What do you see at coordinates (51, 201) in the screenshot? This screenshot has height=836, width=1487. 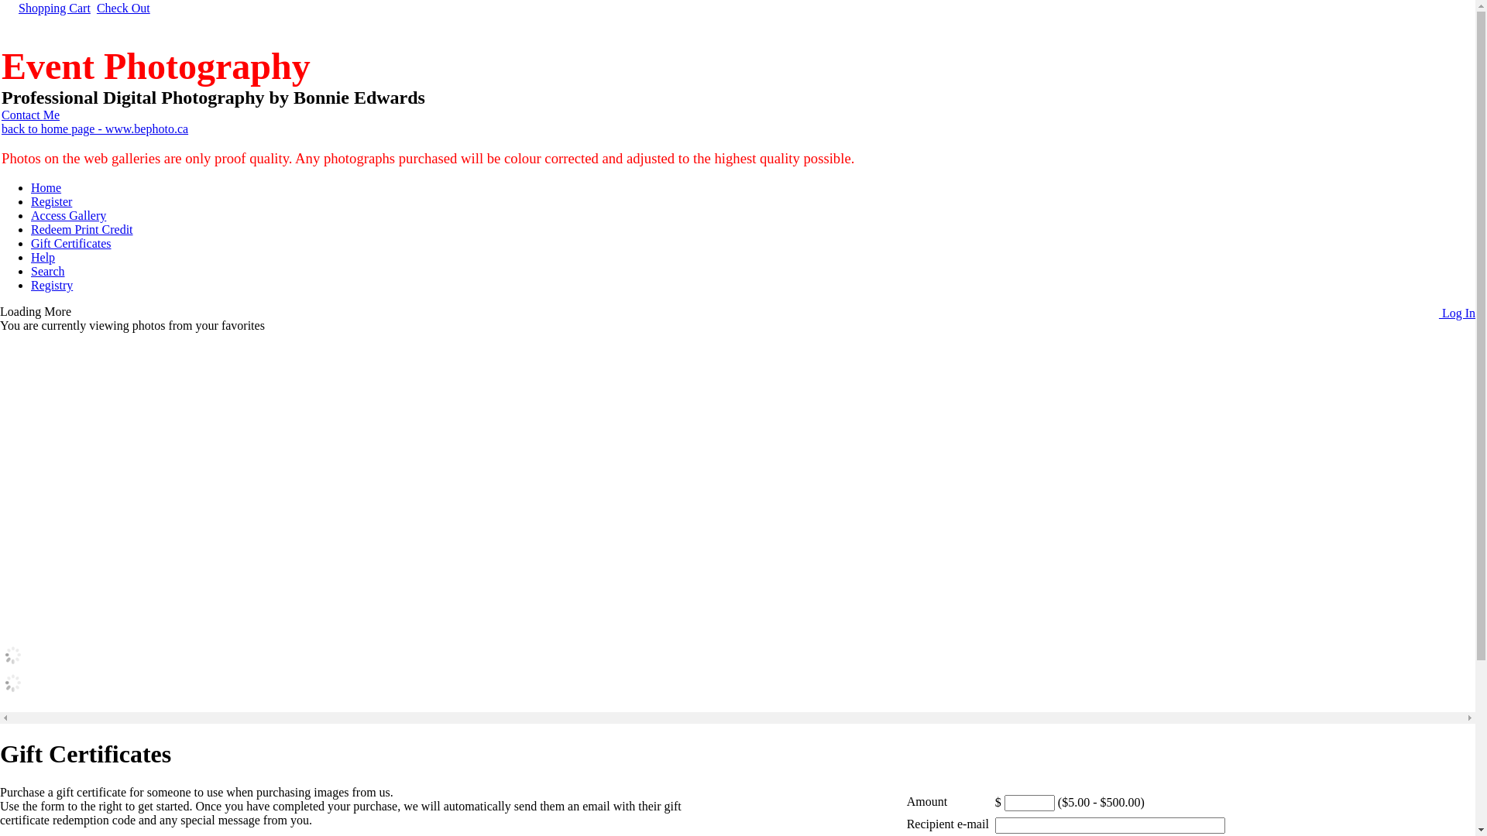 I see `Register` at bounding box center [51, 201].